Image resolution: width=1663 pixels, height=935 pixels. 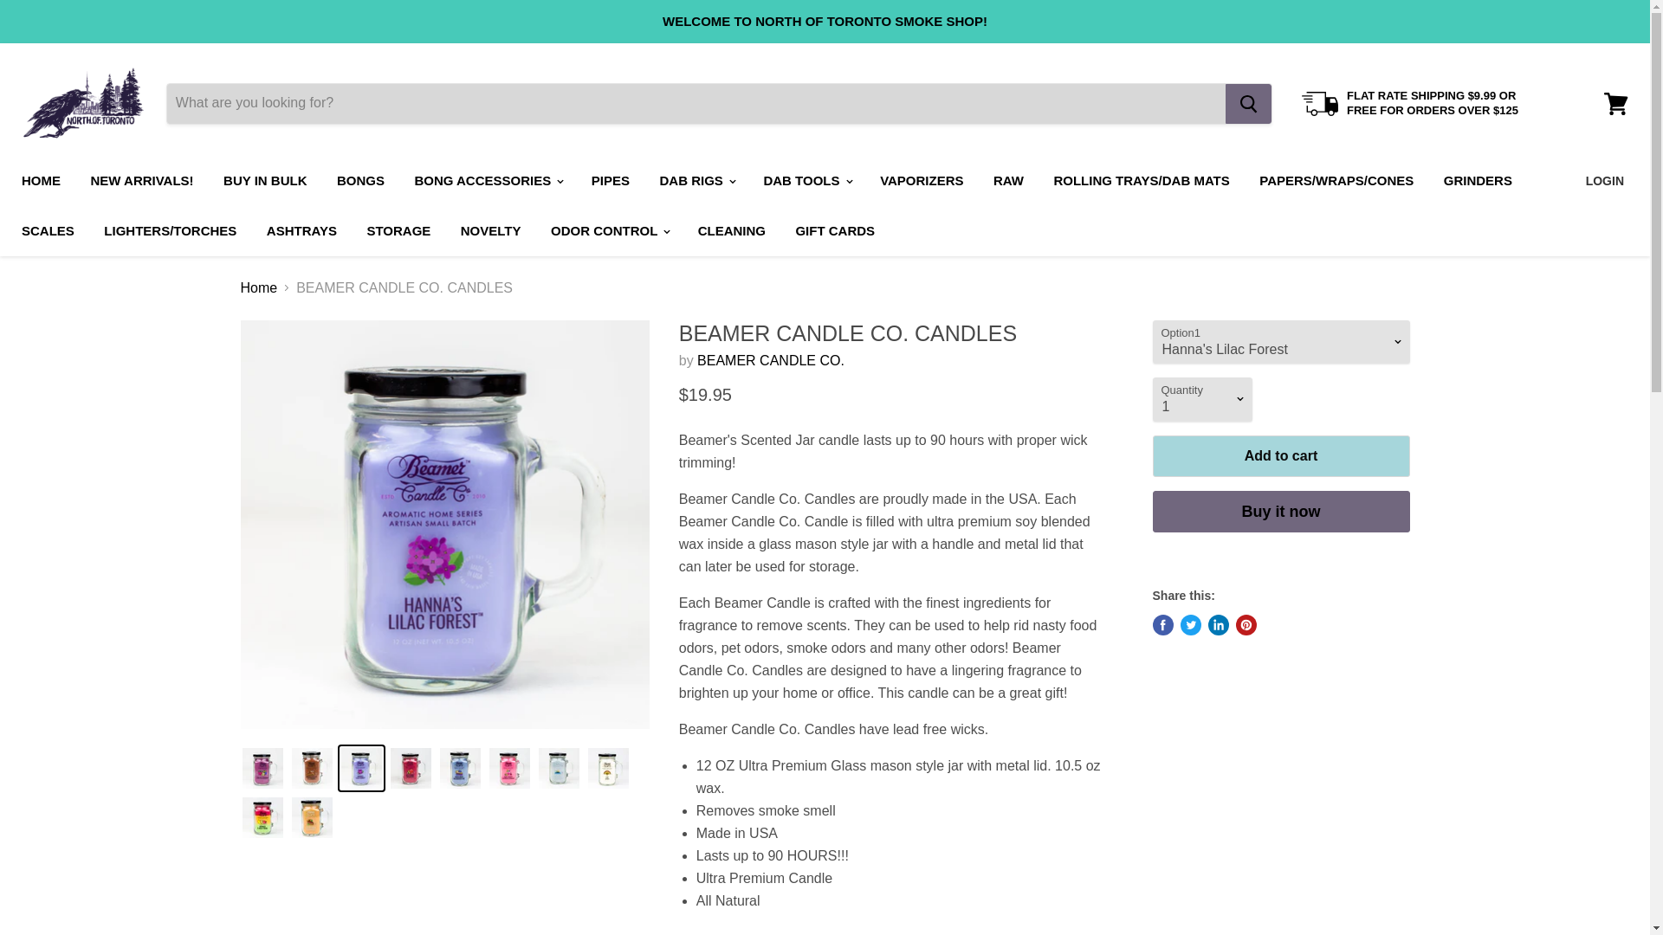 What do you see at coordinates (490, 231) in the screenshot?
I see `NOVELTY` at bounding box center [490, 231].